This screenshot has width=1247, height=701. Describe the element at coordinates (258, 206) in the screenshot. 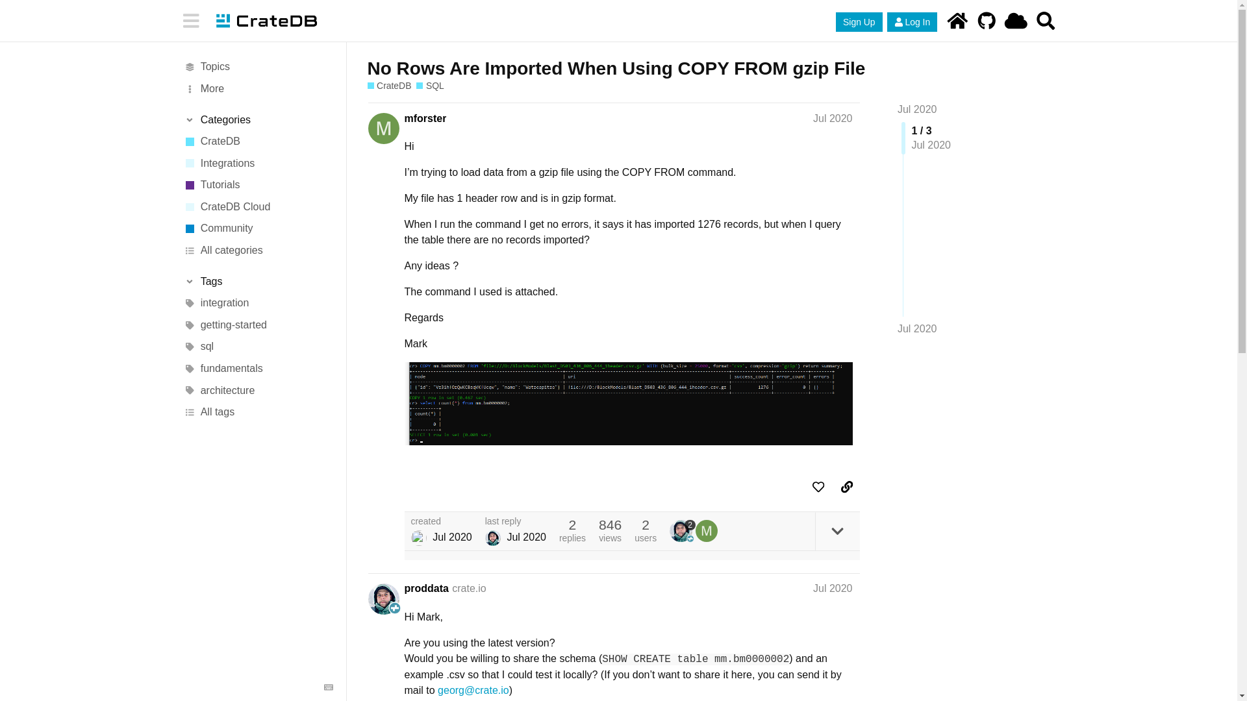

I see `CrateDB Cloud` at that location.